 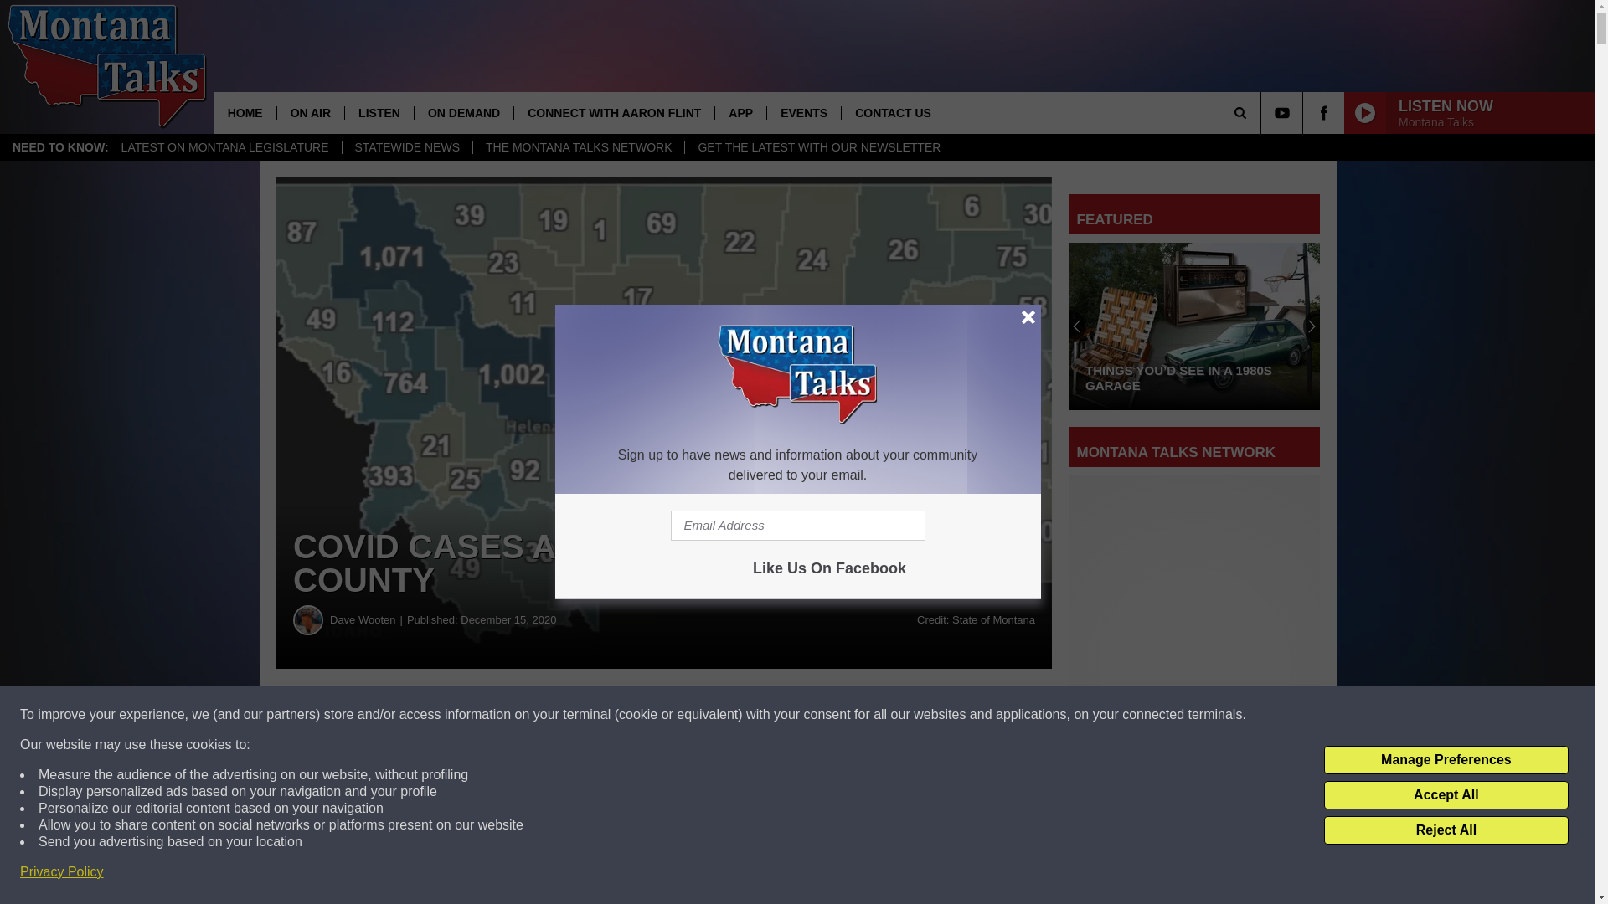 What do you see at coordinates (1446, 830) in the screenshot?
I see `Reject All` at bounding box center [1446, 830].